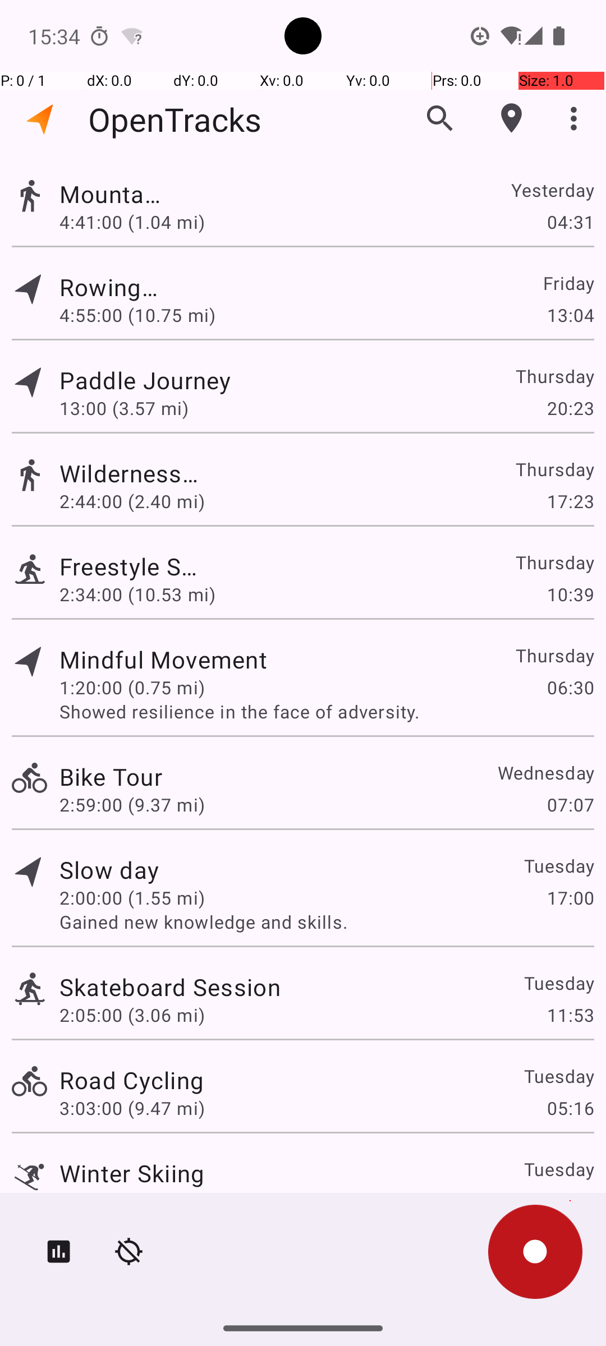 The width and height of the screenshot is (606, 1346). Describe the element at coordinates (137, 315) in the screenshot. I see `4:55:00 (10.75 mi)` at that location.